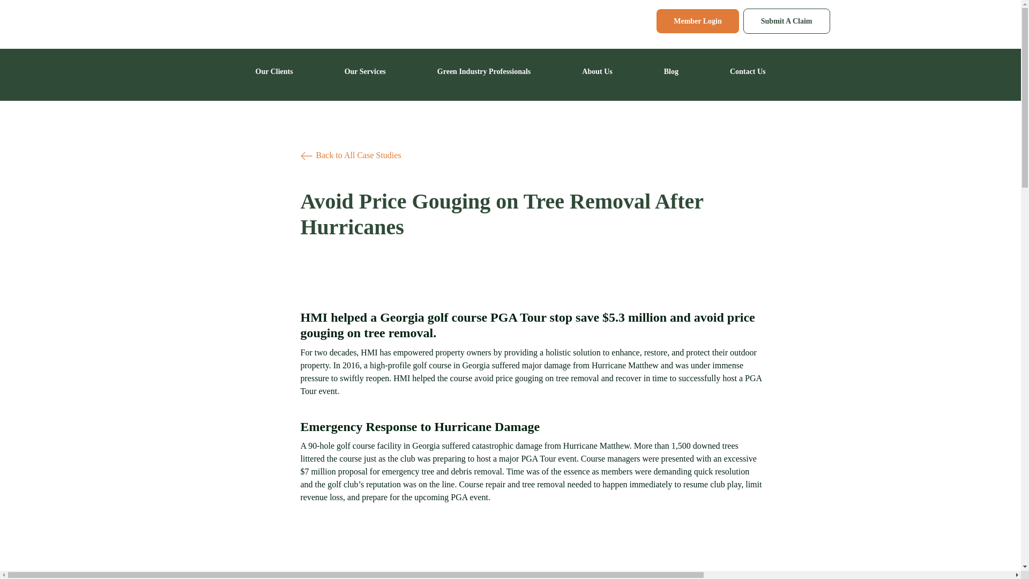  What do you see at coordinates (747, 71) in the screenshot?
I see `Contact Us` at bounding box center [747, 71].